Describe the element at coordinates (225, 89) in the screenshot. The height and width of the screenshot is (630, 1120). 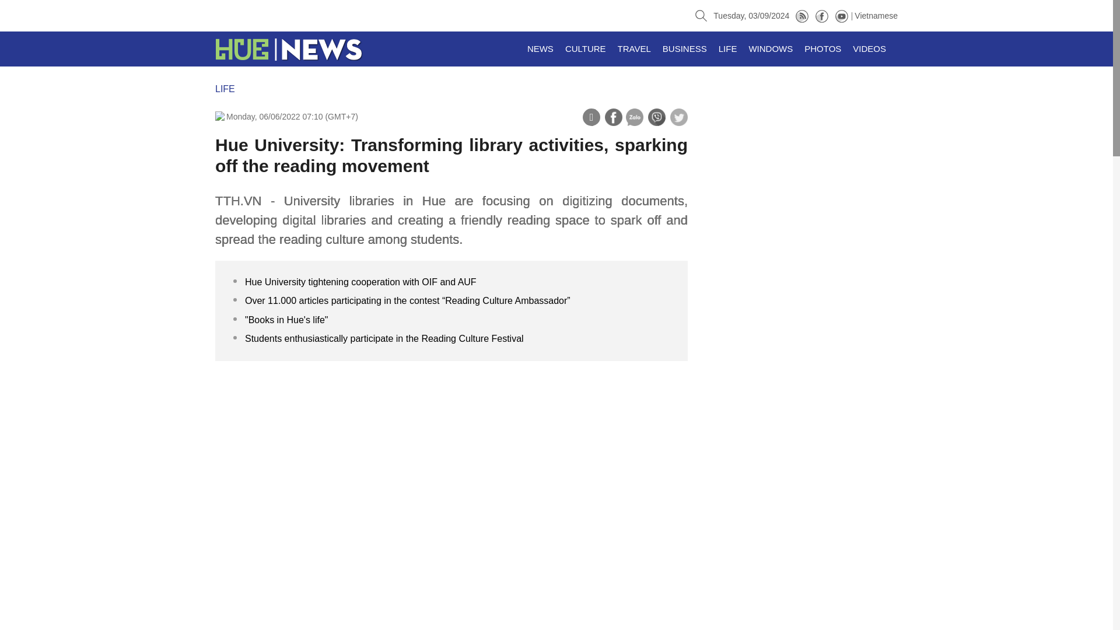
I see `LIFE` at that location.